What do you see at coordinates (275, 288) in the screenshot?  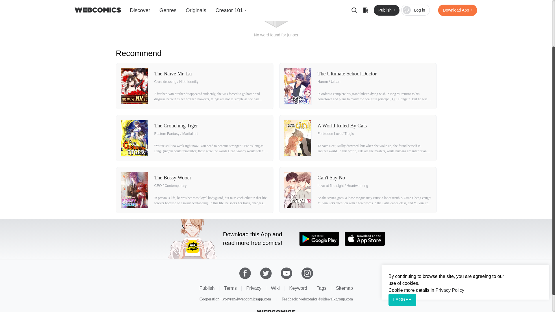 I see `Wiki` at bounding box center [275, 288].